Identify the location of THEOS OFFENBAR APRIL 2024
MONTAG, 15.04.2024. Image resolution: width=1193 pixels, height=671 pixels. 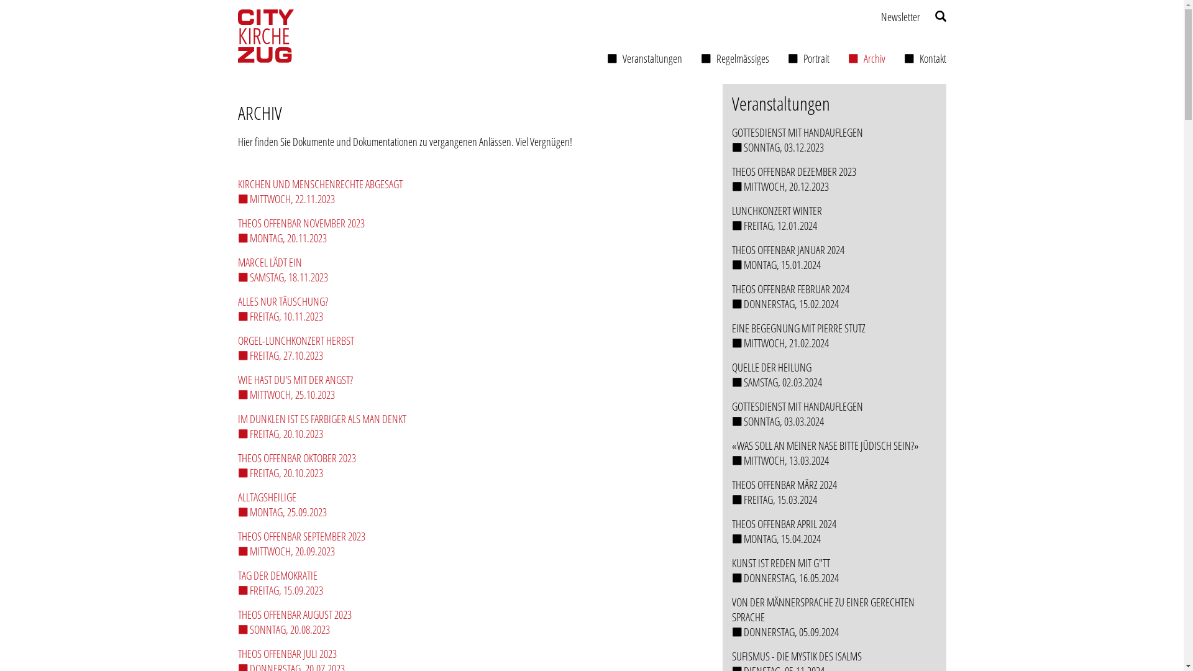
(834, 531).